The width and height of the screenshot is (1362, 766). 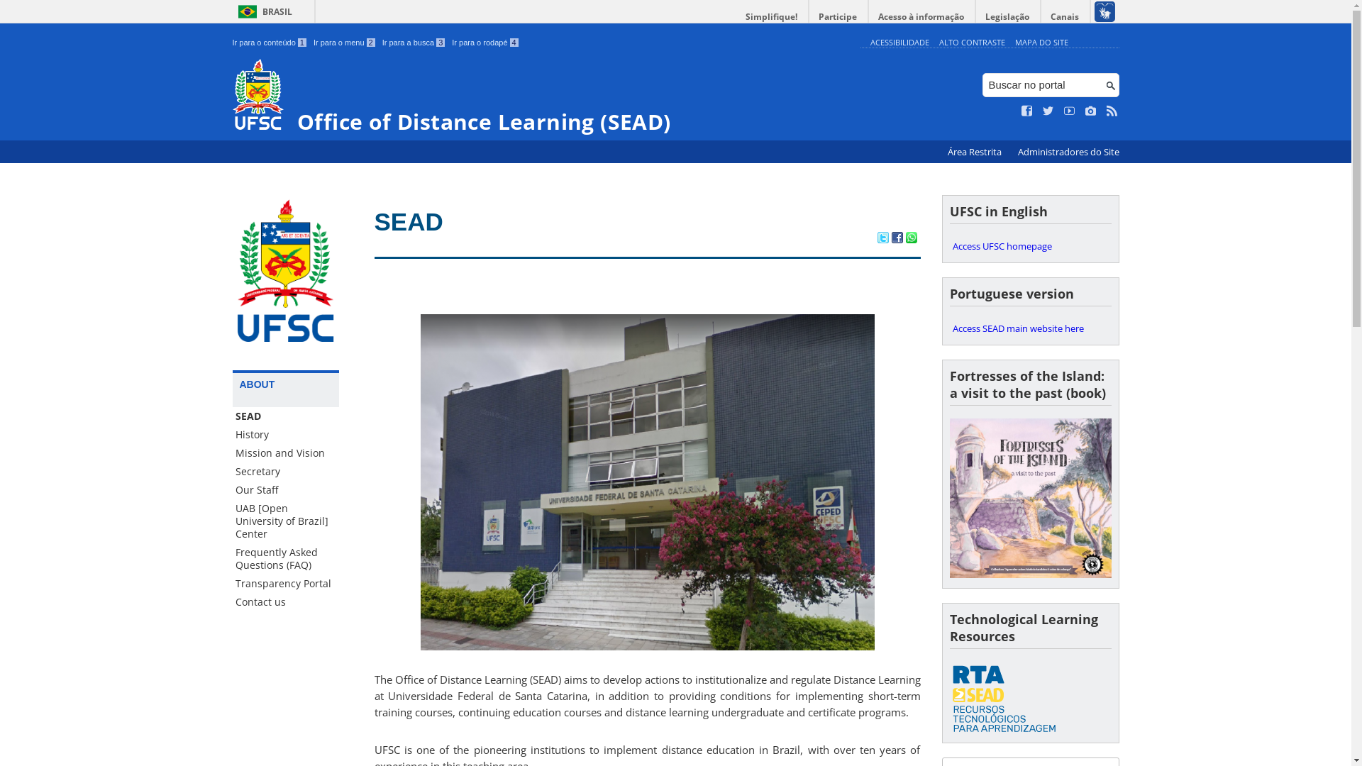 What do you see at coordinates (286, 435) in the screenshot?
I see `History` at bounding box center [286, 435].